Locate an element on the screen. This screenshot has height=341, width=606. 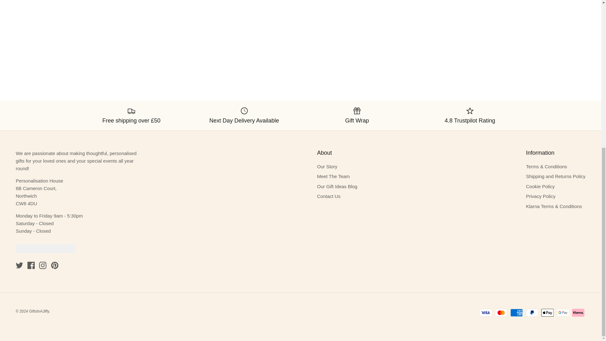
Apple Pay is located at coordinates (547, 313).